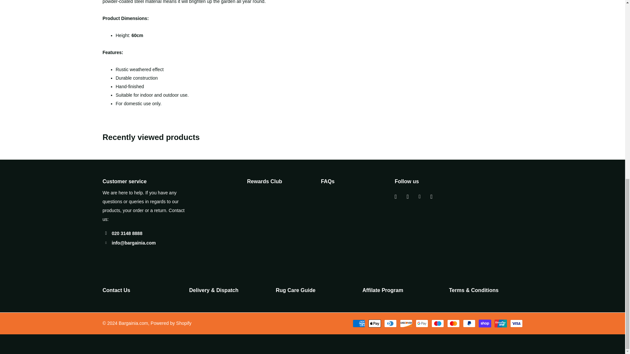  Describe the element at coordinates (500, 324) in the screenshot. I see `Union Pay` at that location.